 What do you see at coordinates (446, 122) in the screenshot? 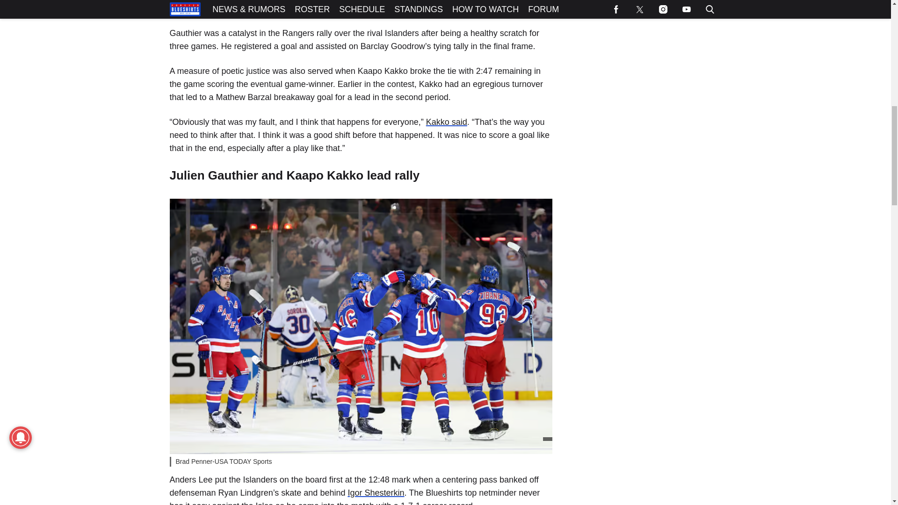
I see `Kakko said` at bounding box center [446, 122].